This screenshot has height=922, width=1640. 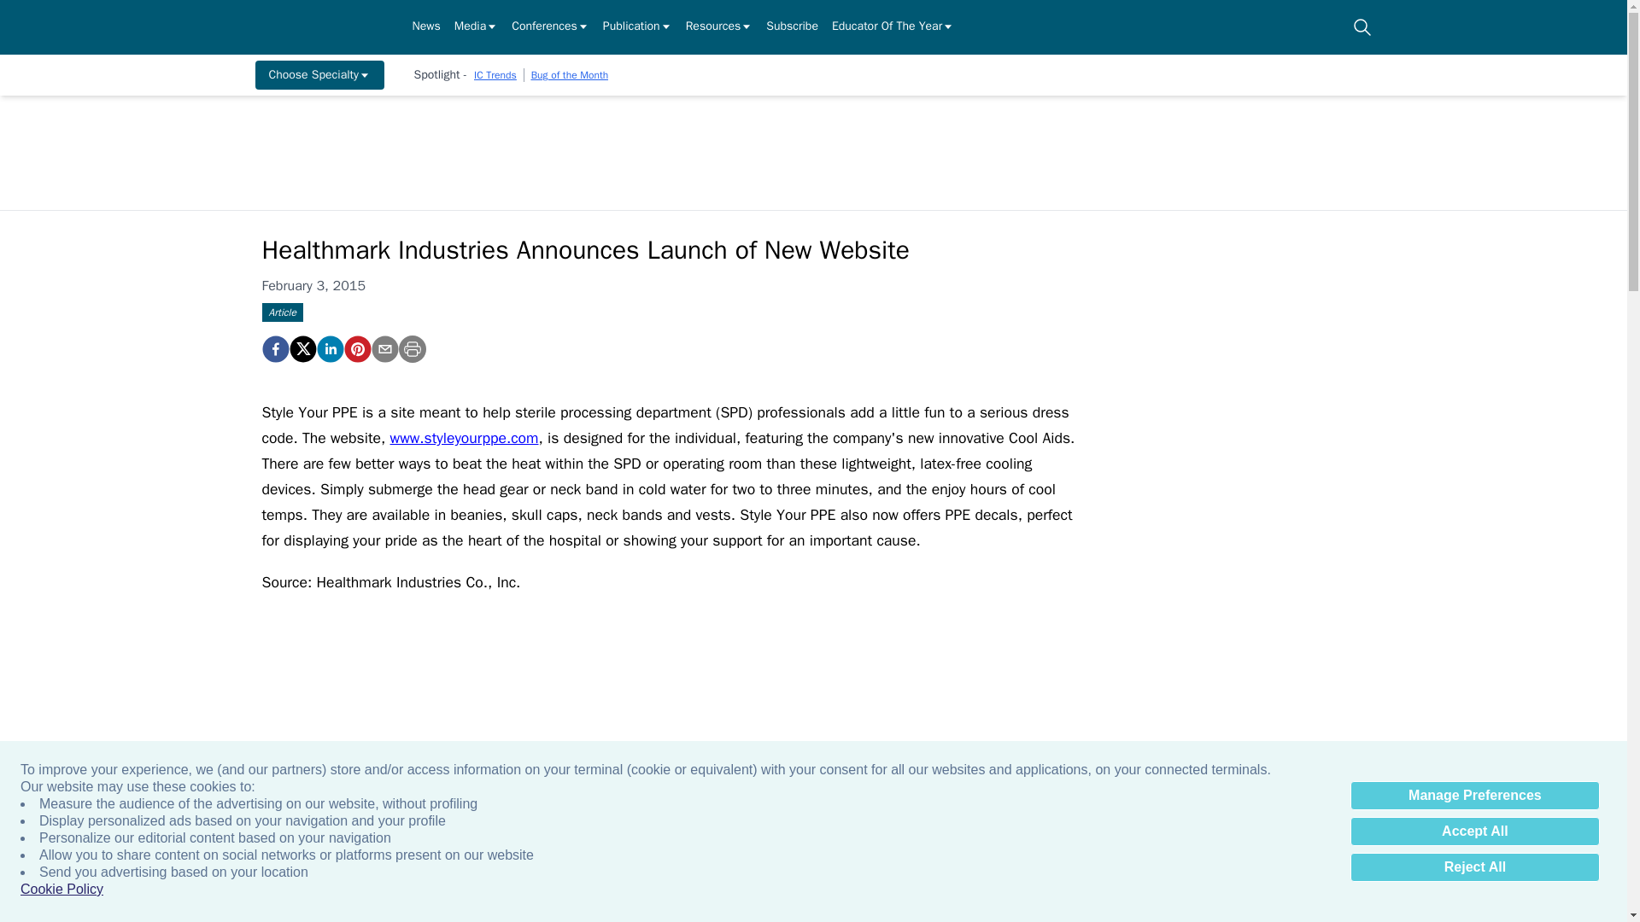 What do you see at coordinates (1474, 867) in the screenshot?
I see `Reject All` at bounding box center [1474, 867].